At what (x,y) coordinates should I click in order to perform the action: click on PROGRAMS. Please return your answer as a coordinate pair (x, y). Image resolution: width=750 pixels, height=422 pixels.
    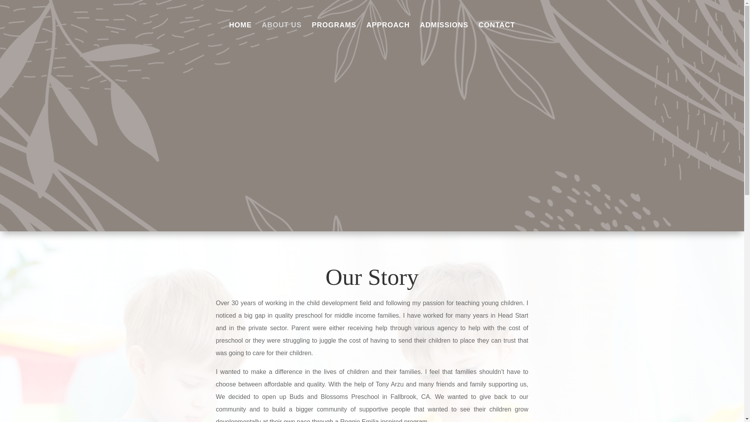
    Looking at the image, I should click on (334, 36).